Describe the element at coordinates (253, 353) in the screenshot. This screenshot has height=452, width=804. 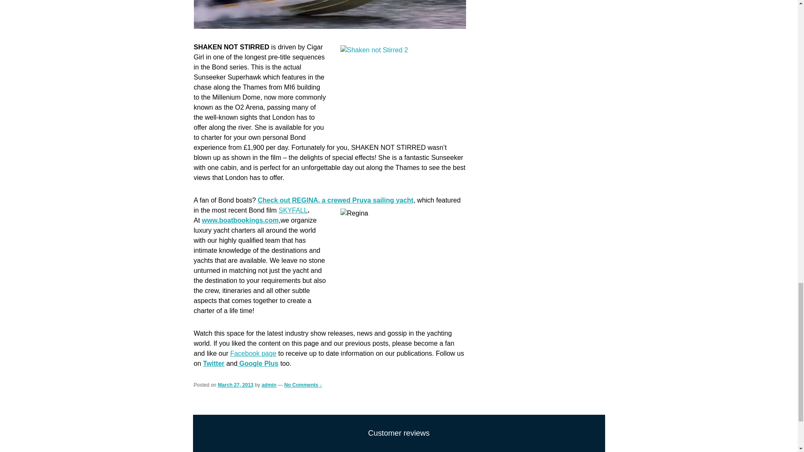
I see `Facebook page` at that location.